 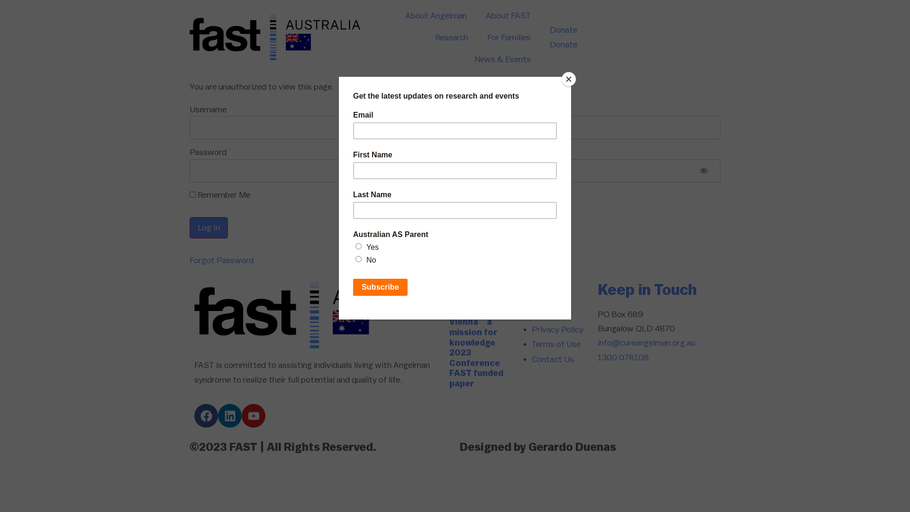 What do you see at coordinates (557, 329) in the screenshot?
I see `Privacy Policy` at bounding box center [557, 329].